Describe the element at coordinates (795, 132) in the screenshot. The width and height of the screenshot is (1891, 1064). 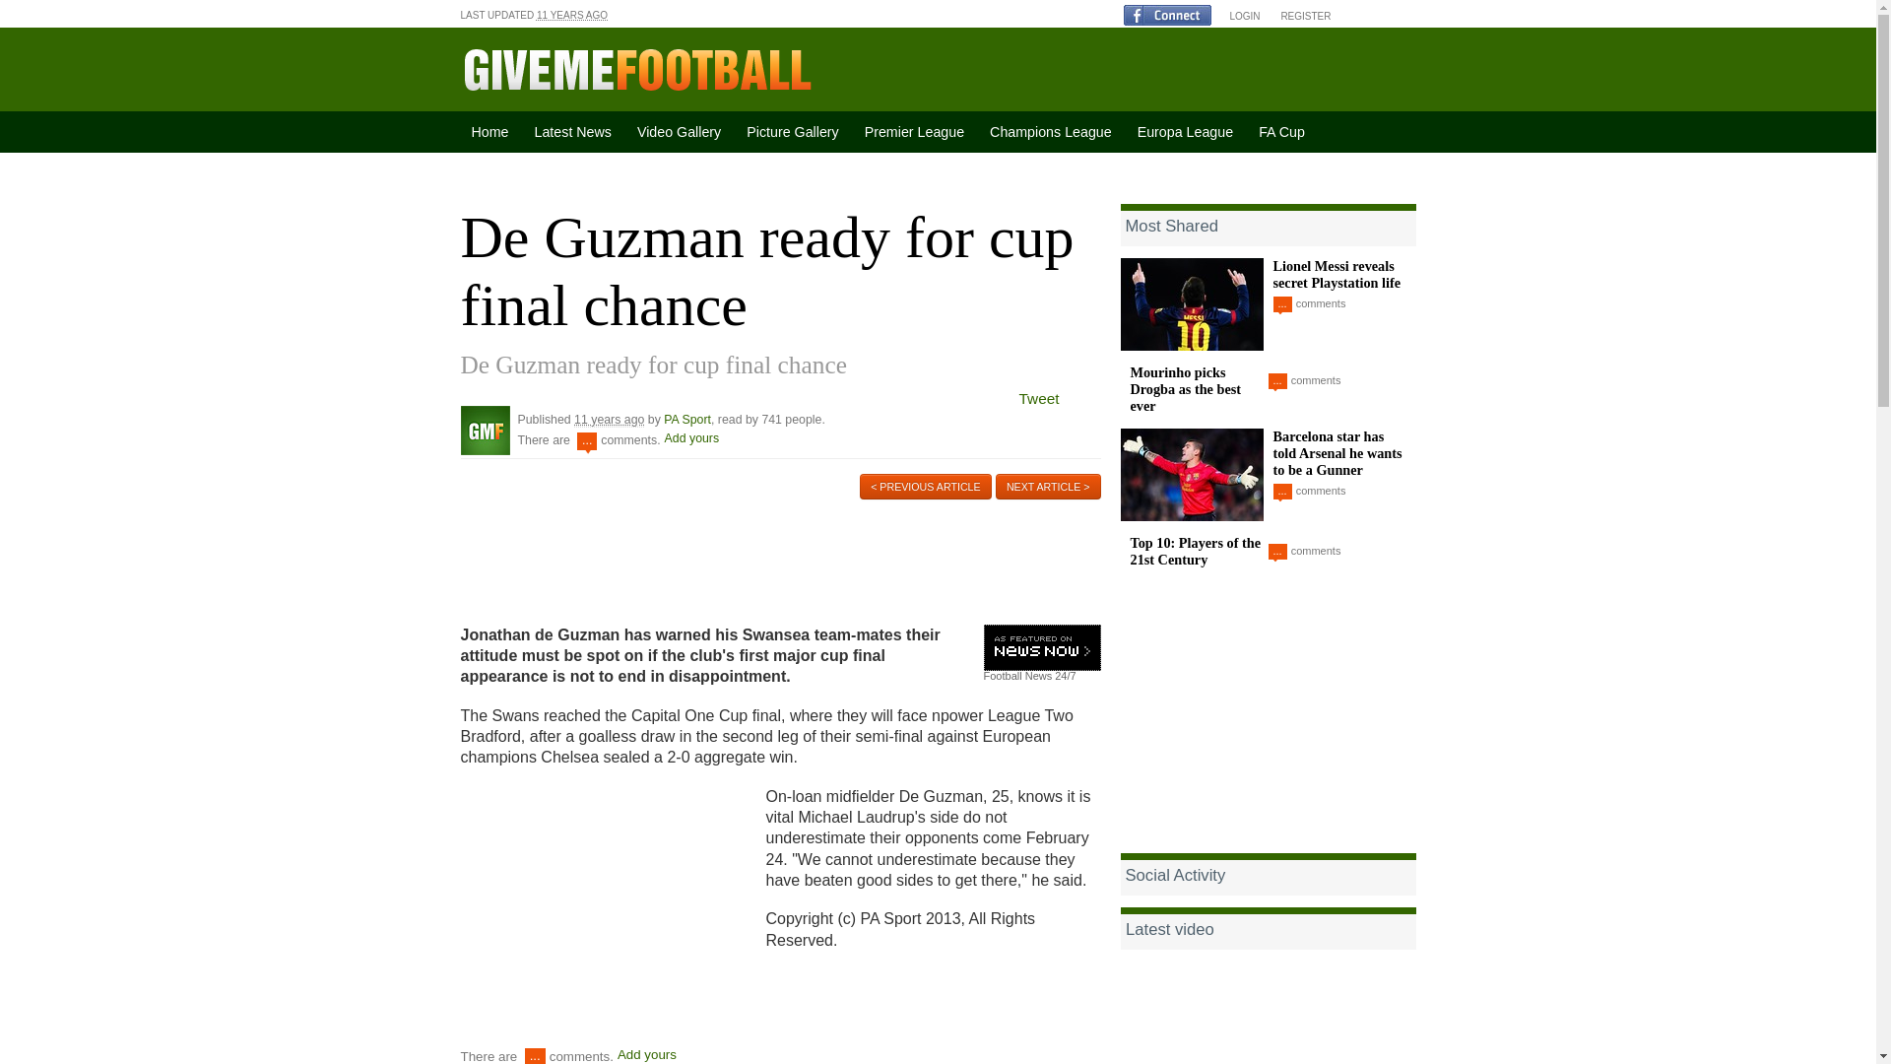
I see `Picture Gallery` at that location.